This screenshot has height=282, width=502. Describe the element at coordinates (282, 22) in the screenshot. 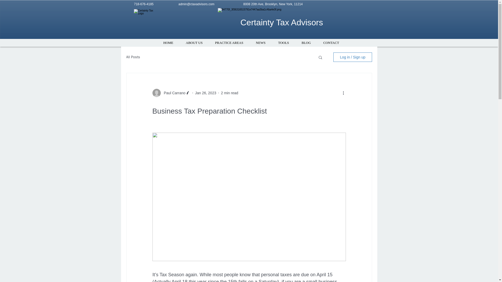

I see `Certainty Tax Advisors` at that location.